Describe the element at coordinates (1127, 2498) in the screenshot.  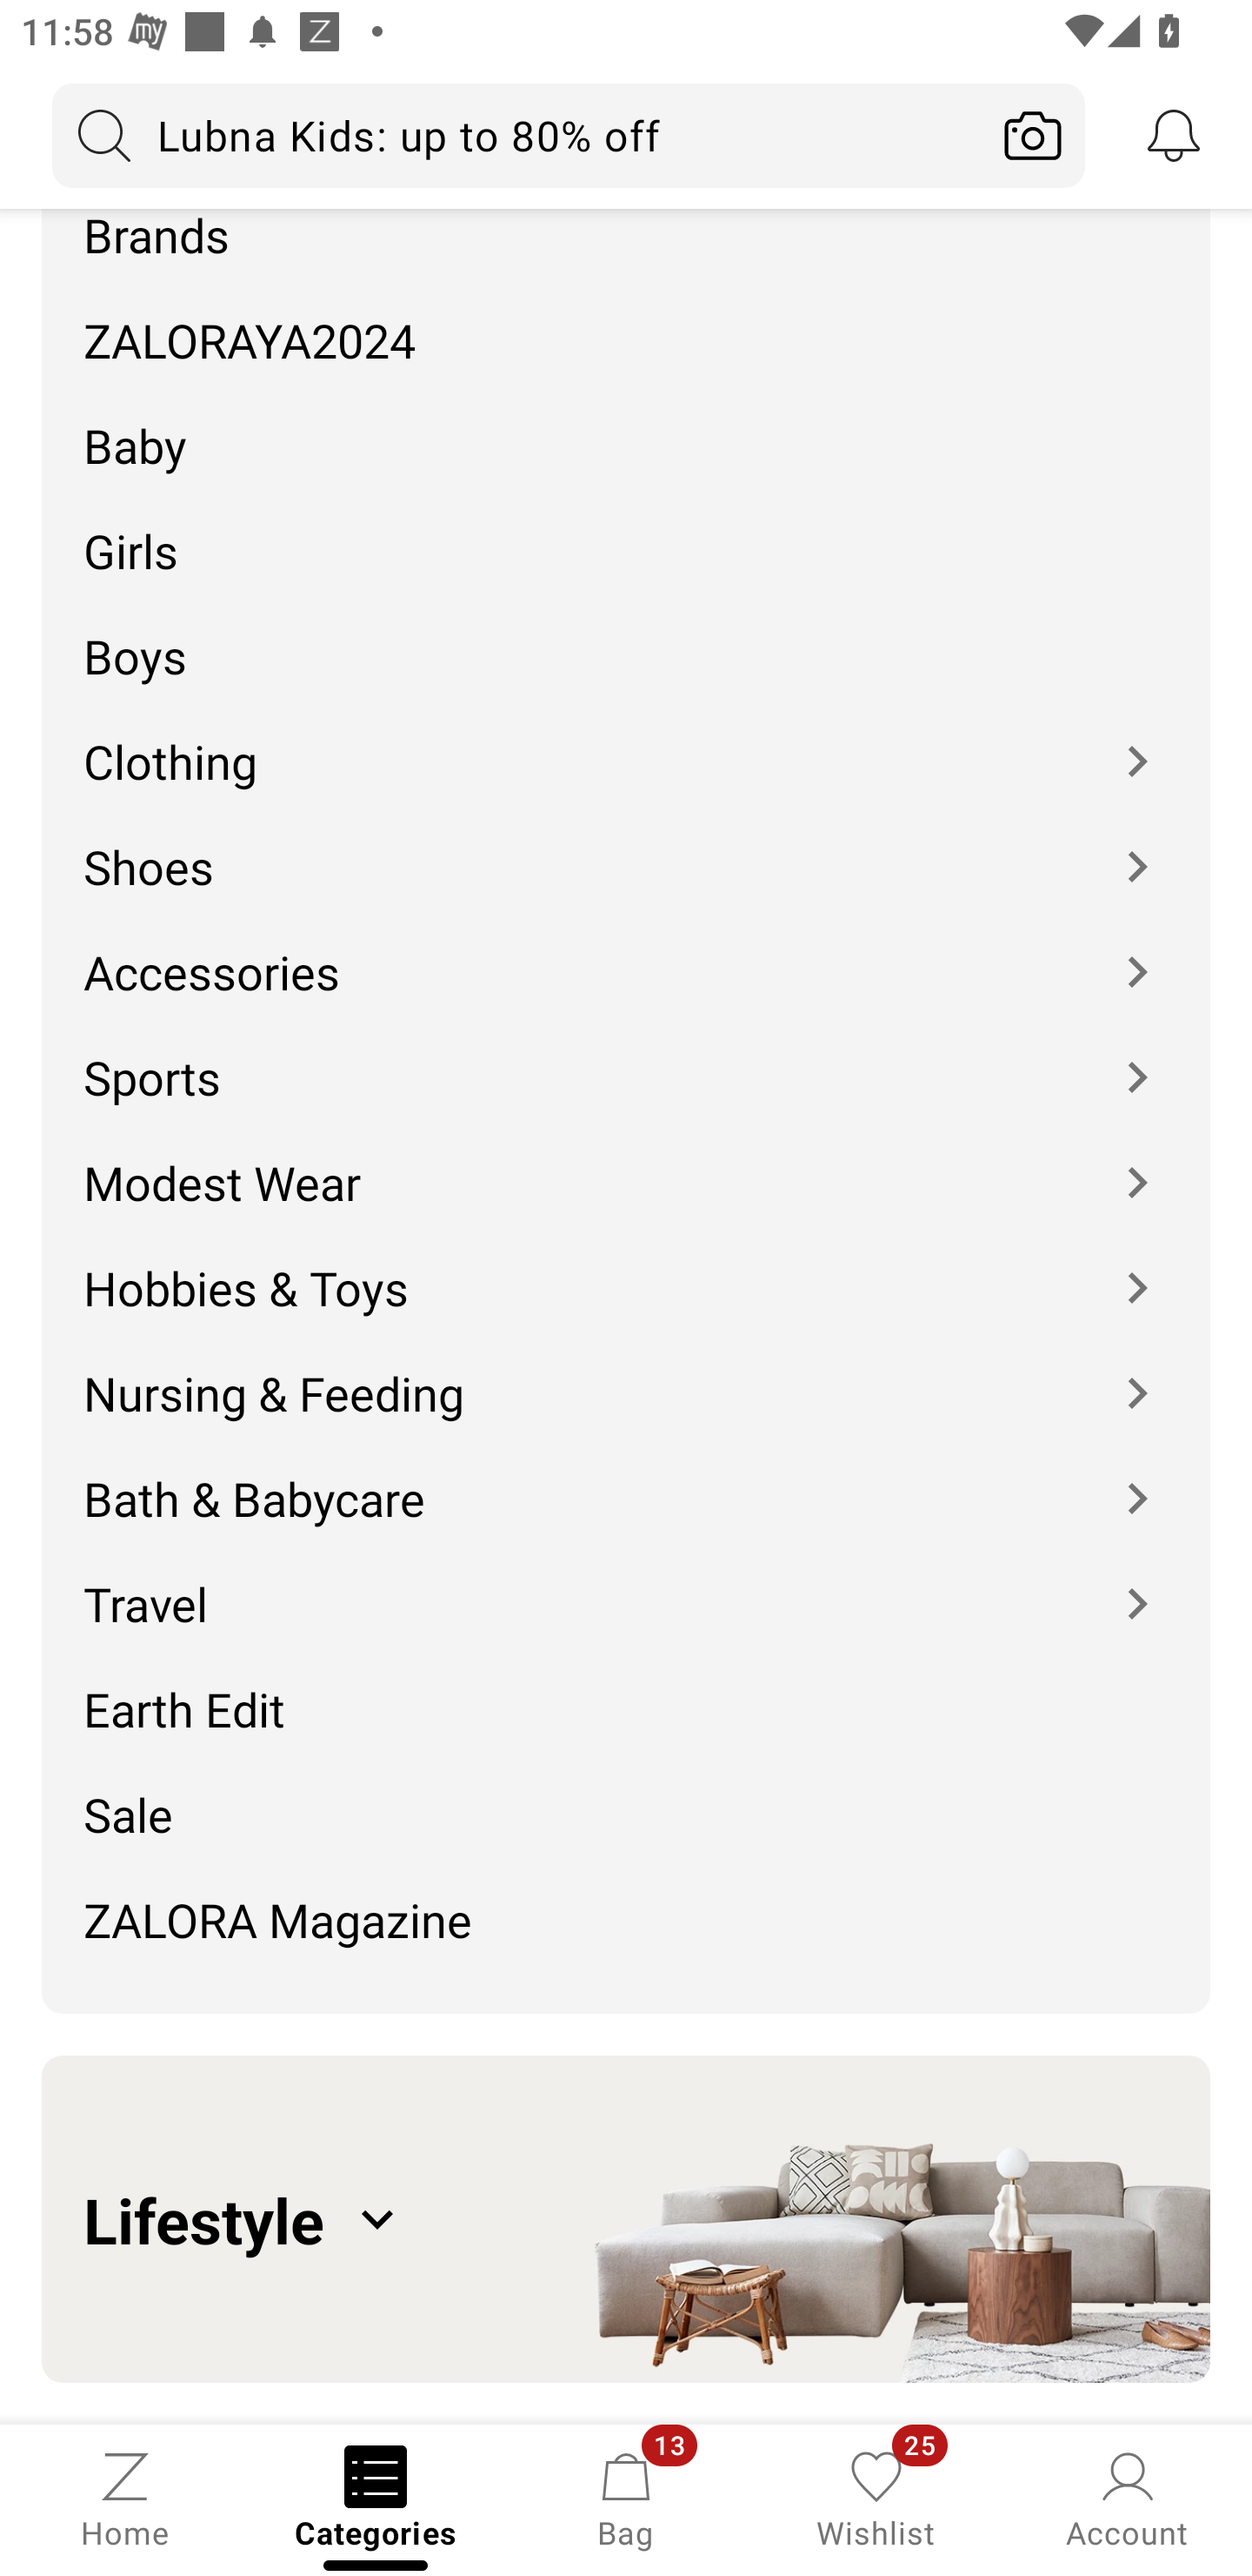
I see `Account` at that location.